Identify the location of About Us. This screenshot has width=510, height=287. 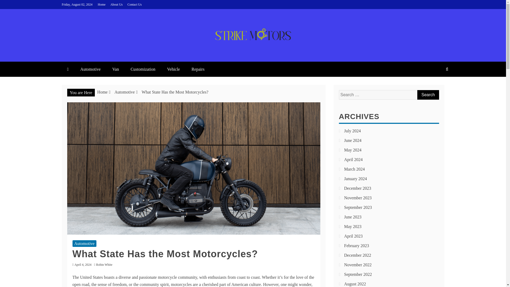
(116, 4).